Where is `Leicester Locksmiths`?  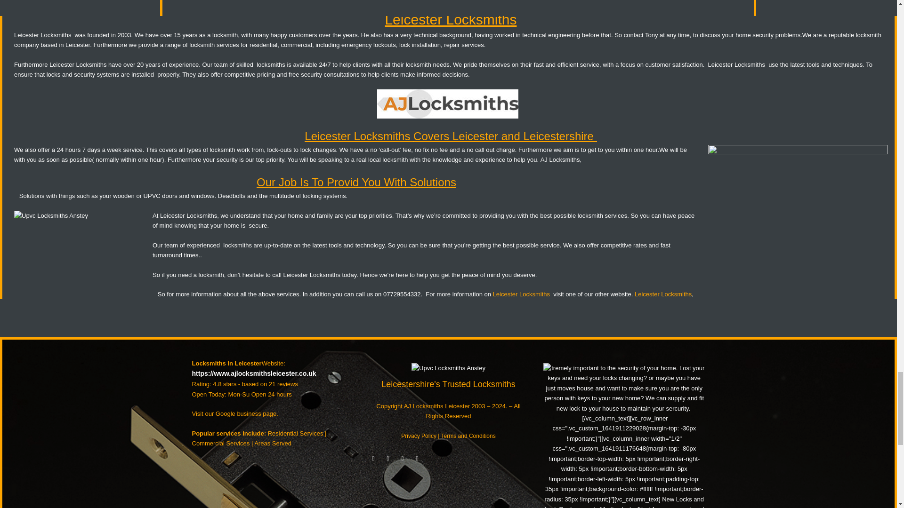 Leicester Locksmiths is located at coordinates (521, 294).